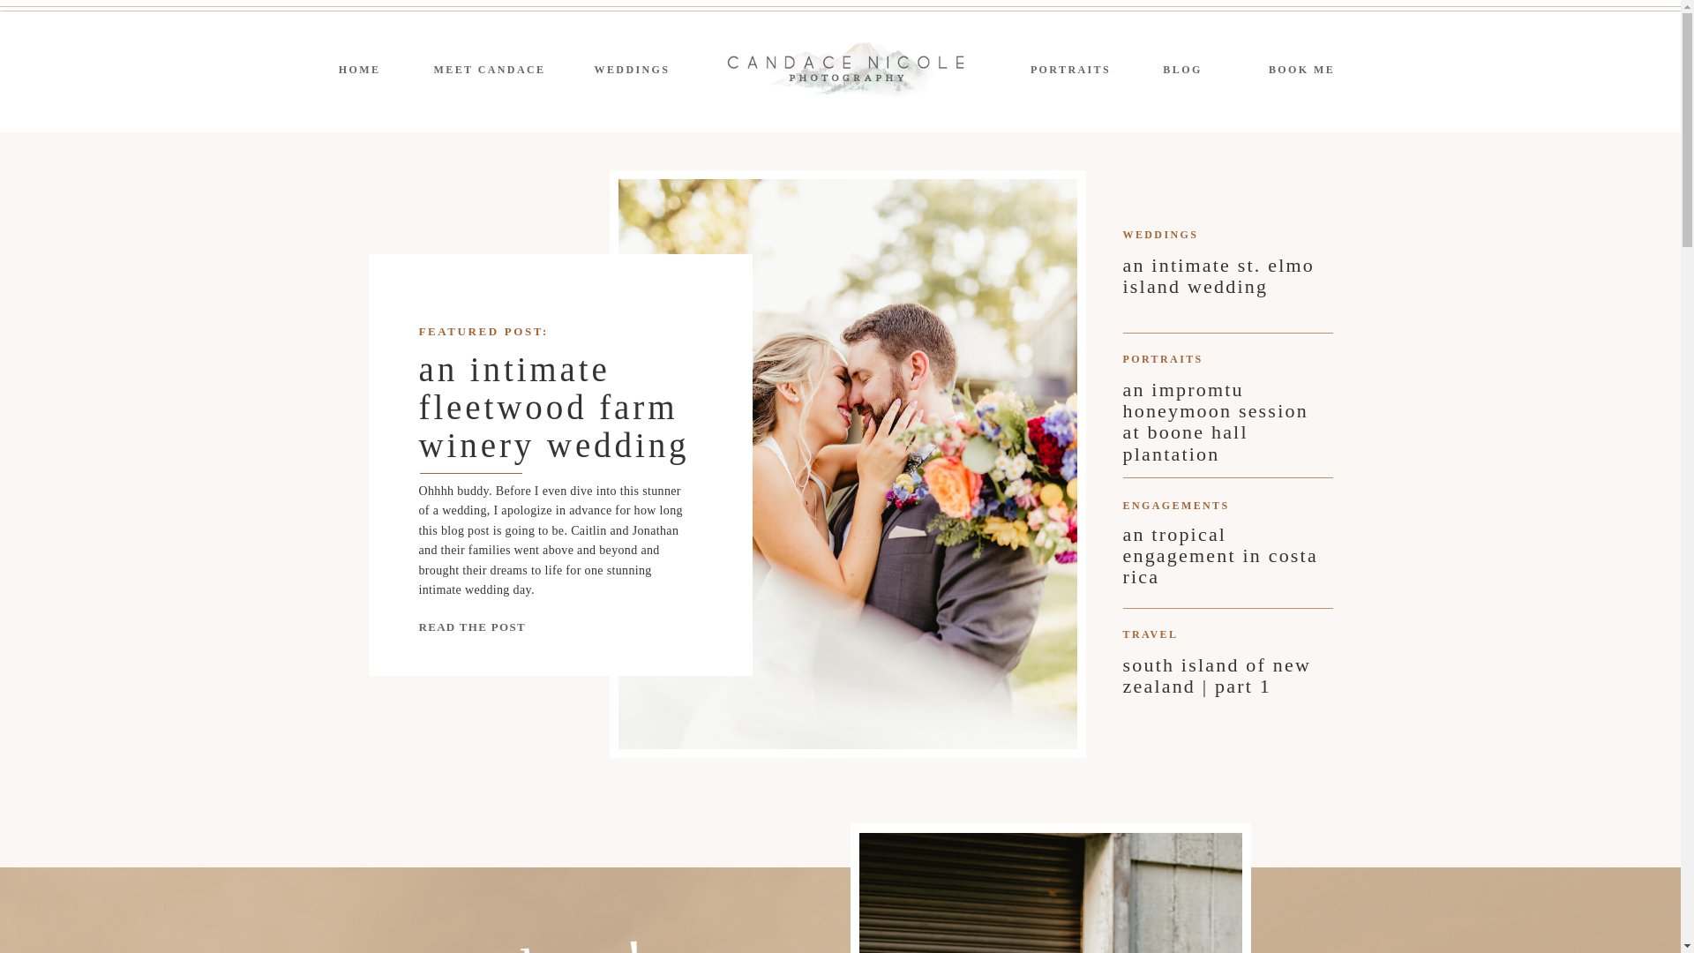 The height and width of the screenshot is (953, 1694). Describe the element at coordinates (1220, 281) in the screenshot. I see `an intimate st. elmo island wedding` at that location.